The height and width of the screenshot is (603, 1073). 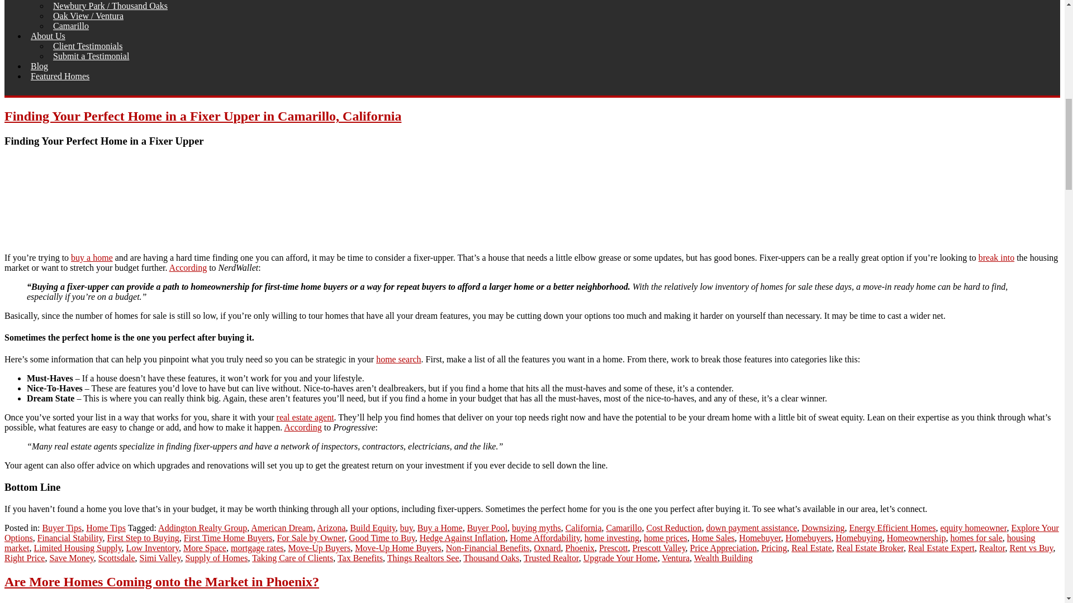 What do you see at coordinates (60, 76) in the screenshot?
I see `Featured Homes` at bounding box center [60, 76].